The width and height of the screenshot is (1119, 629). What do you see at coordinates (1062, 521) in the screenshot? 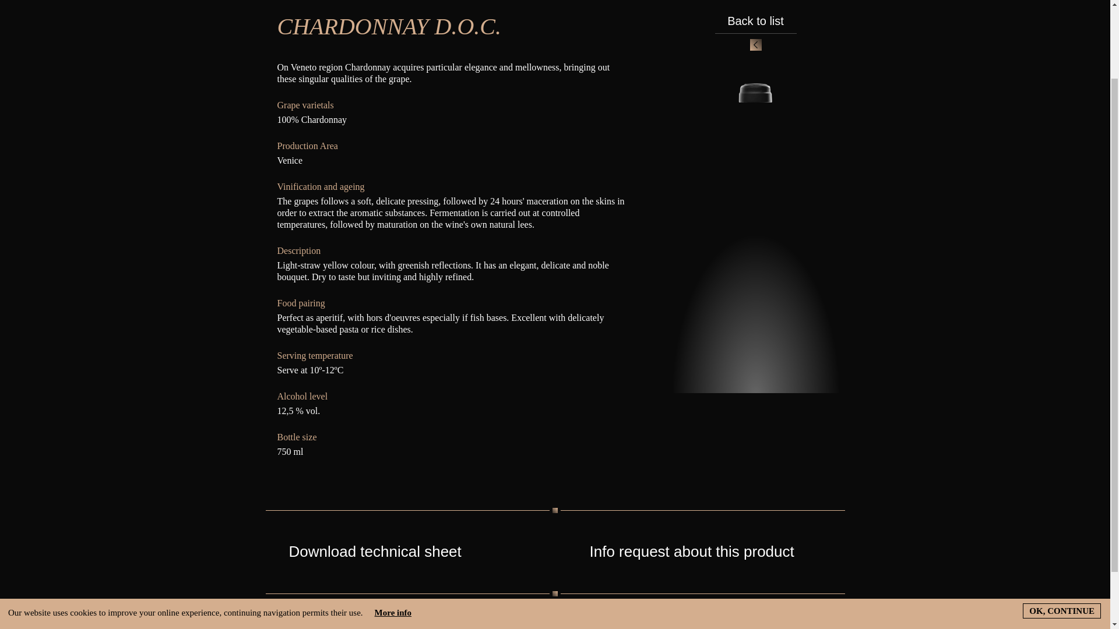
I see `OK, CONTINUE` at bounding box center [1062, 521].